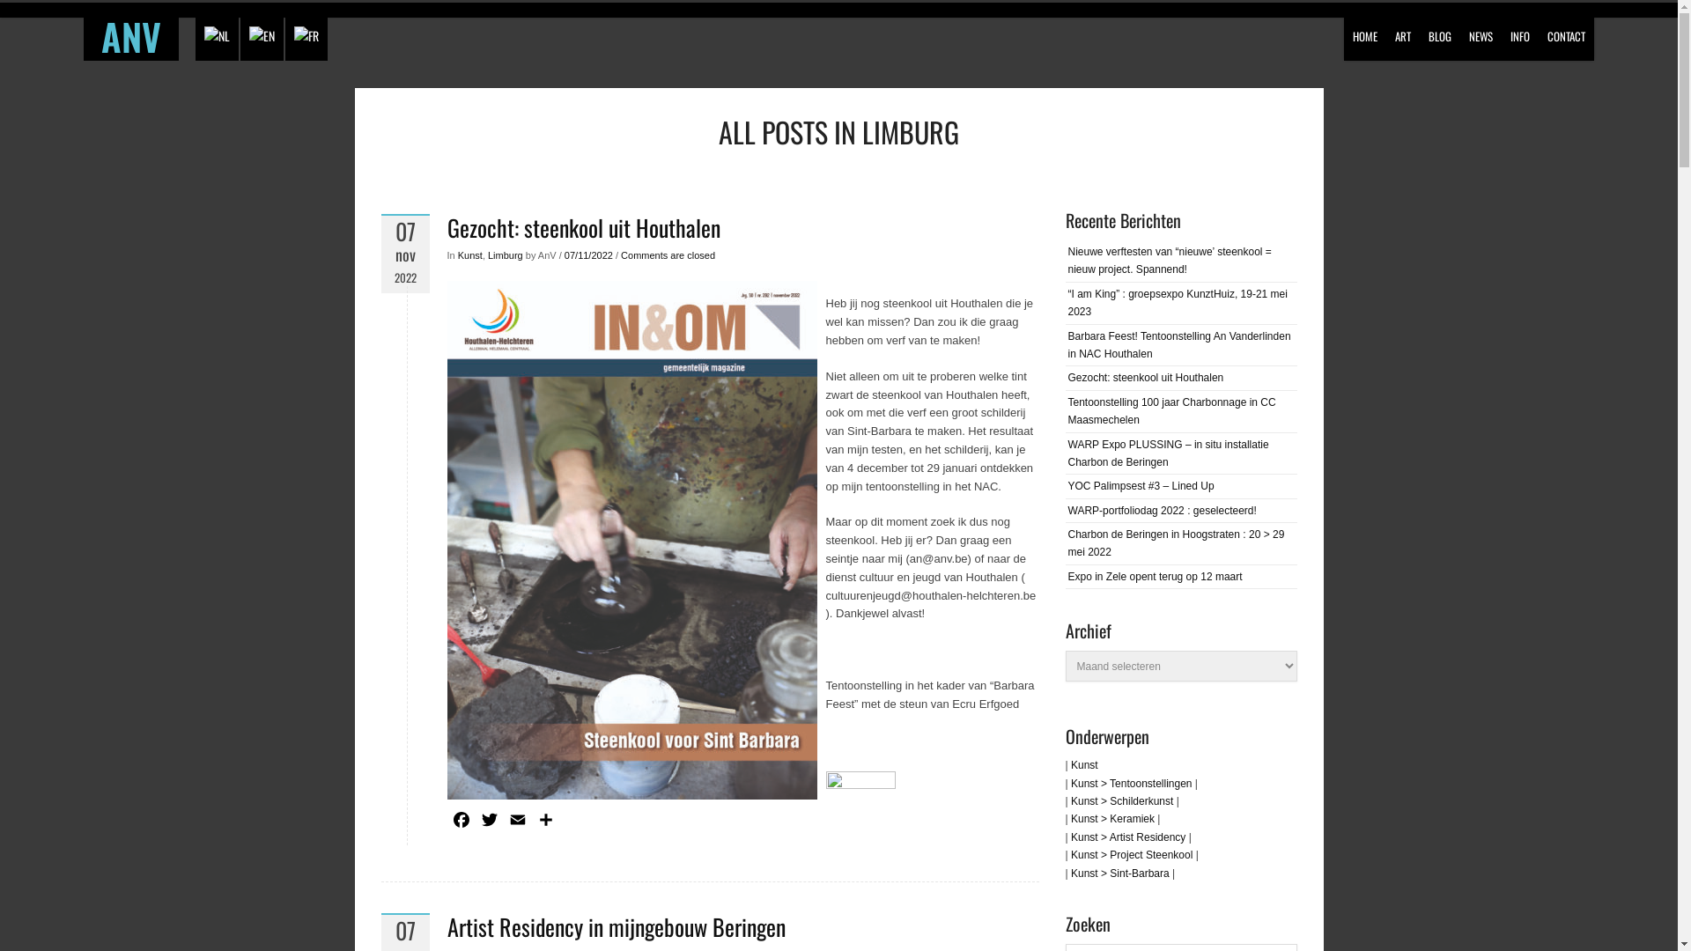 This screenshot has width=1691, height=951. What do you see at coordinates (217, 36) in the screenshot?
I see `Nederlands` at bounding box center [217, 36].